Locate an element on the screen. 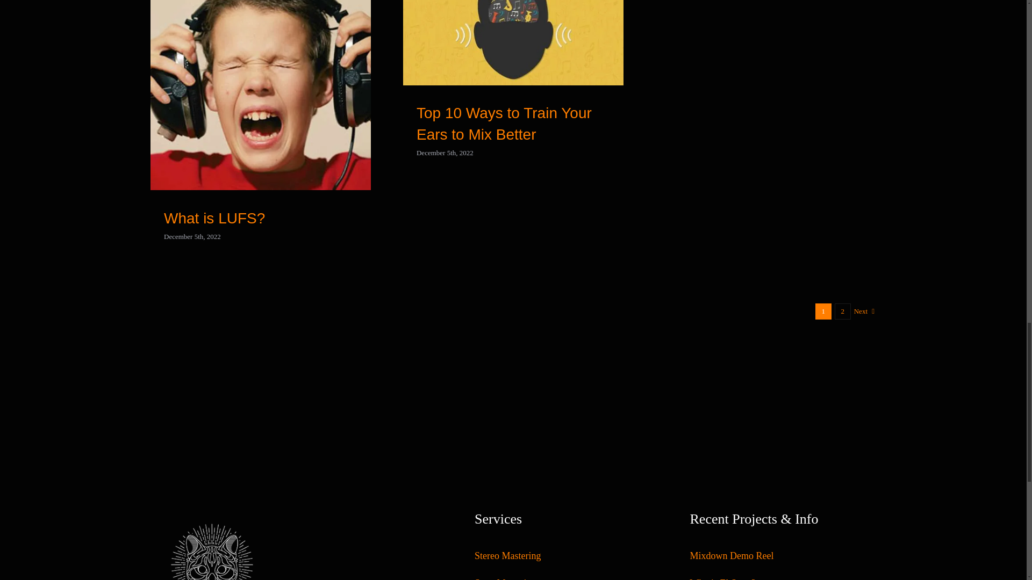 This screenshot has width=1032, height=580. LSIcon Site1 is located at coordinates (211, 542).